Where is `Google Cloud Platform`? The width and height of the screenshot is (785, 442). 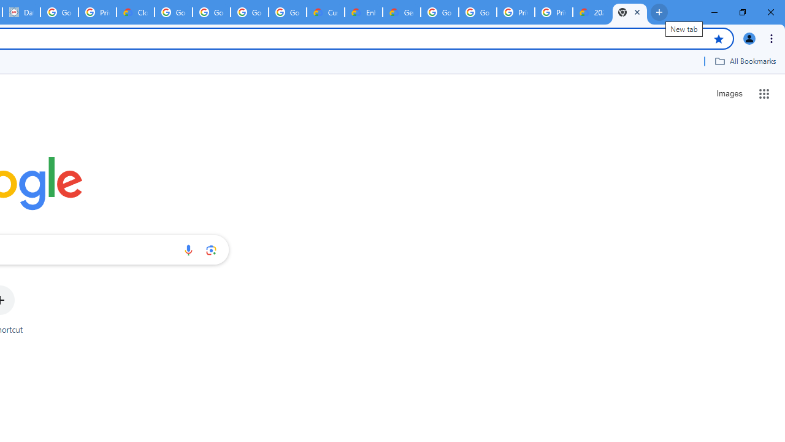 Google Cloud Platform is located at coordinates (439, 12).